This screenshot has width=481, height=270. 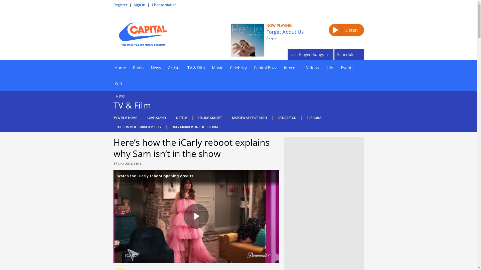 What do you see at coordinates (209, 118) in the screenshot?
I see `SELLING SUNSET` at bounding box center [209, 118].